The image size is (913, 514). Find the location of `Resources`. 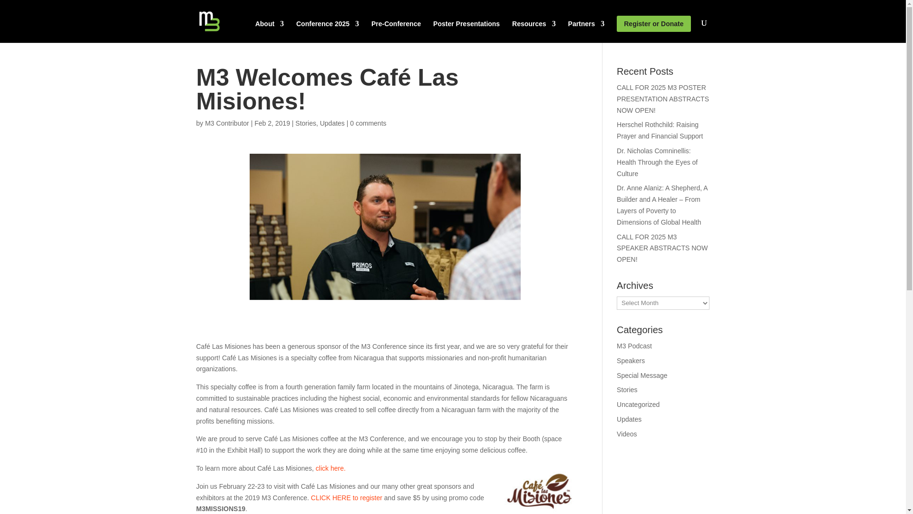

Resources is located at coordinates (534, 31).